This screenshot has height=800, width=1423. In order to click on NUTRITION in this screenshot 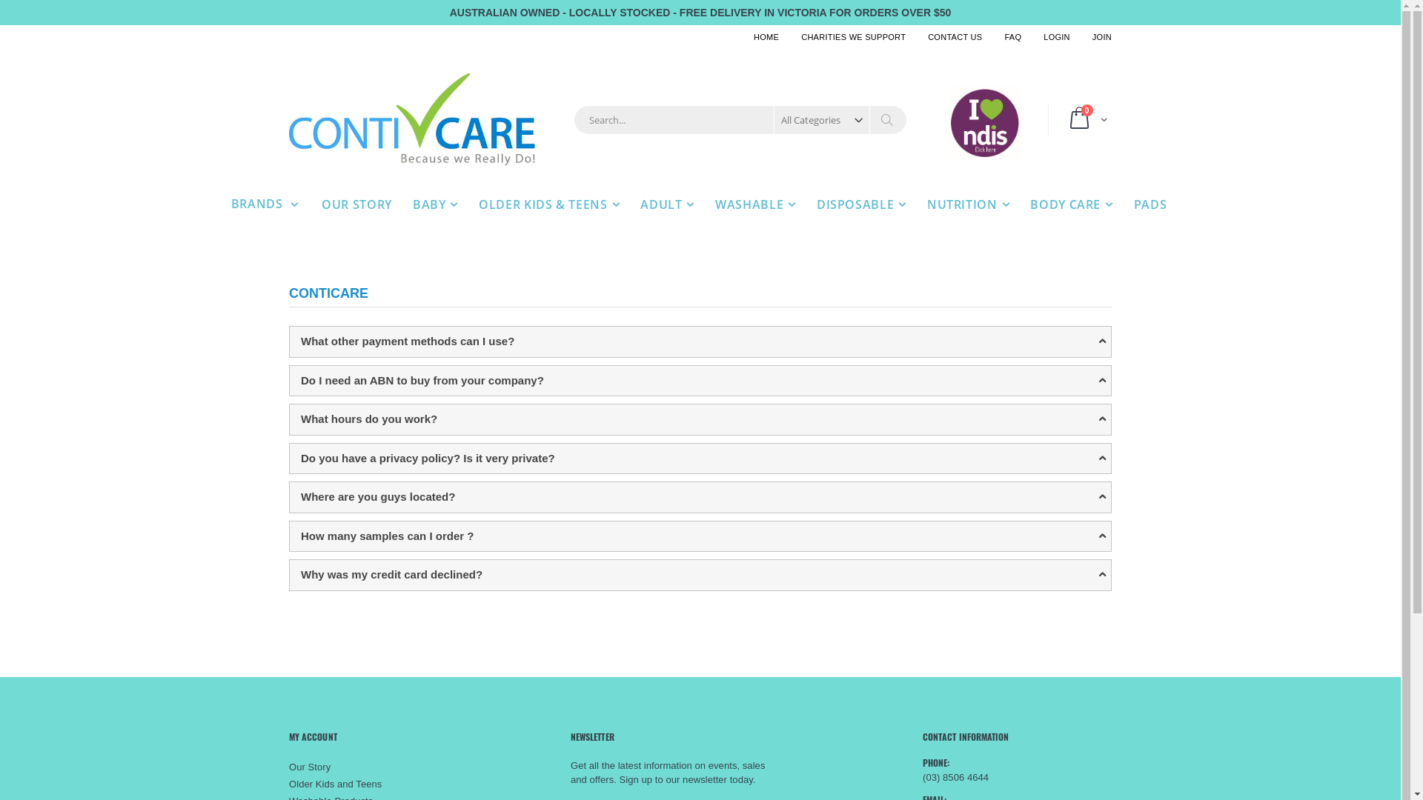, I will do `click(968, 204)`.